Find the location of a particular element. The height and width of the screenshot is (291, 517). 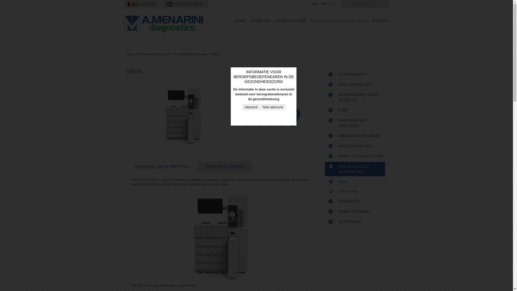

Menarini Diagnostics Belgio is located at coordinates (164, 24).